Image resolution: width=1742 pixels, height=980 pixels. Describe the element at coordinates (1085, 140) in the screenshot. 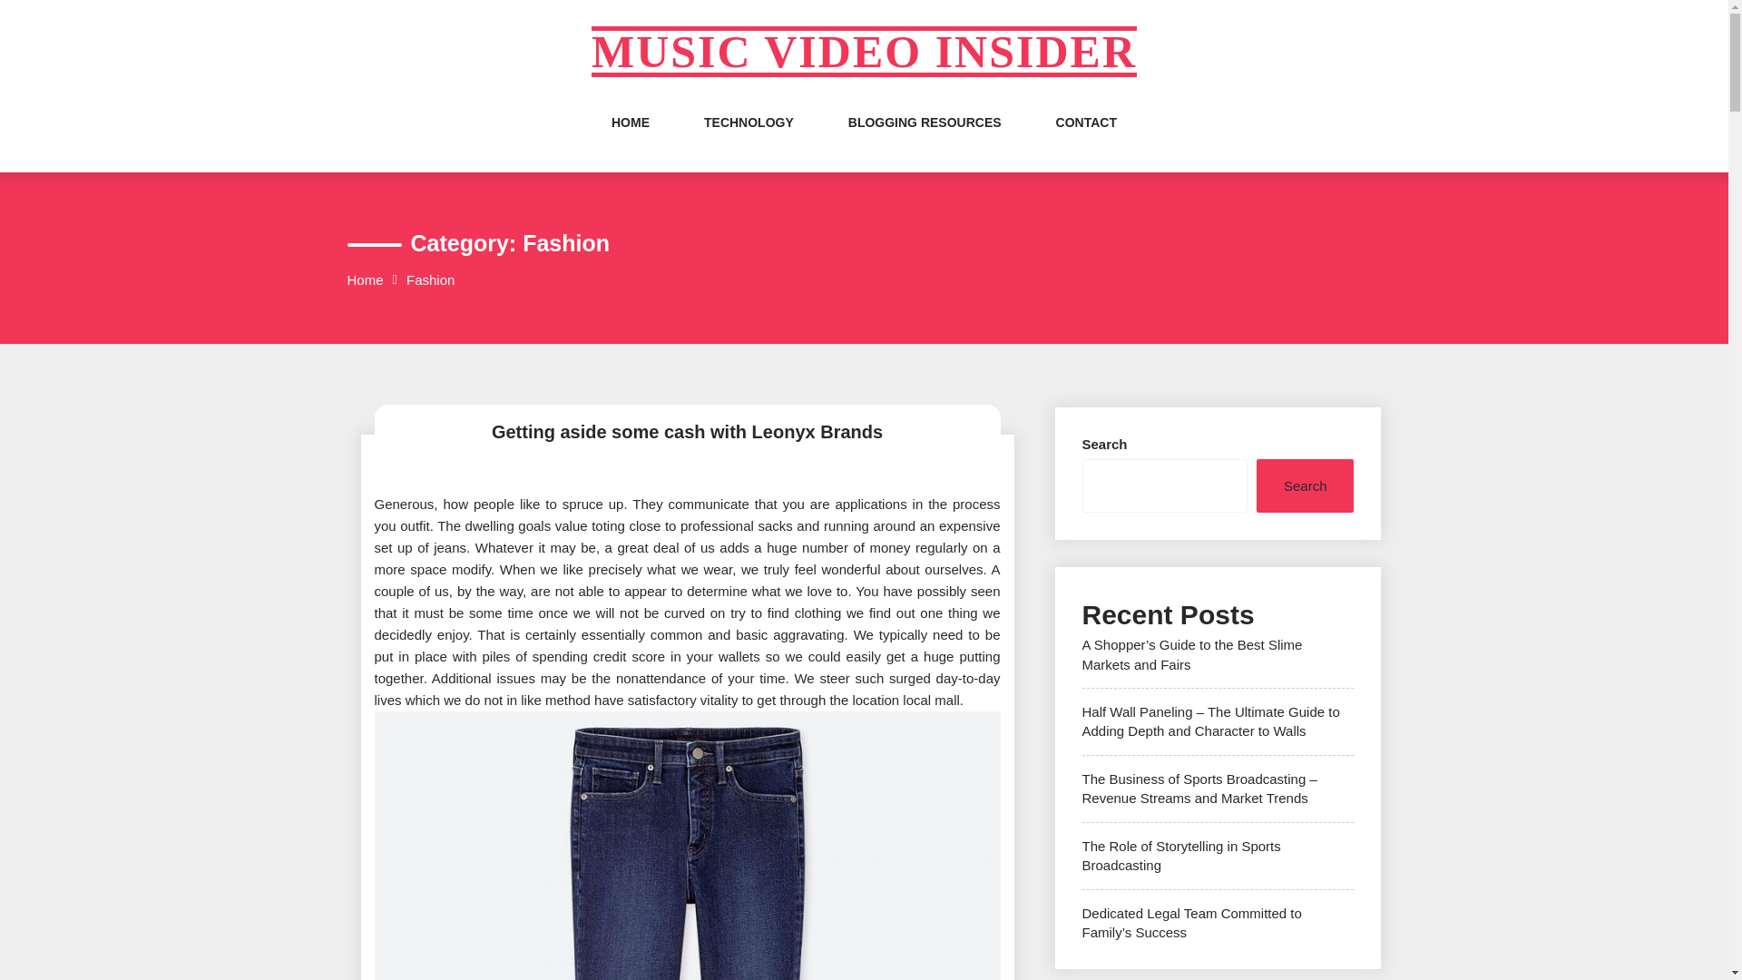

I see `CONTACT` at that location.